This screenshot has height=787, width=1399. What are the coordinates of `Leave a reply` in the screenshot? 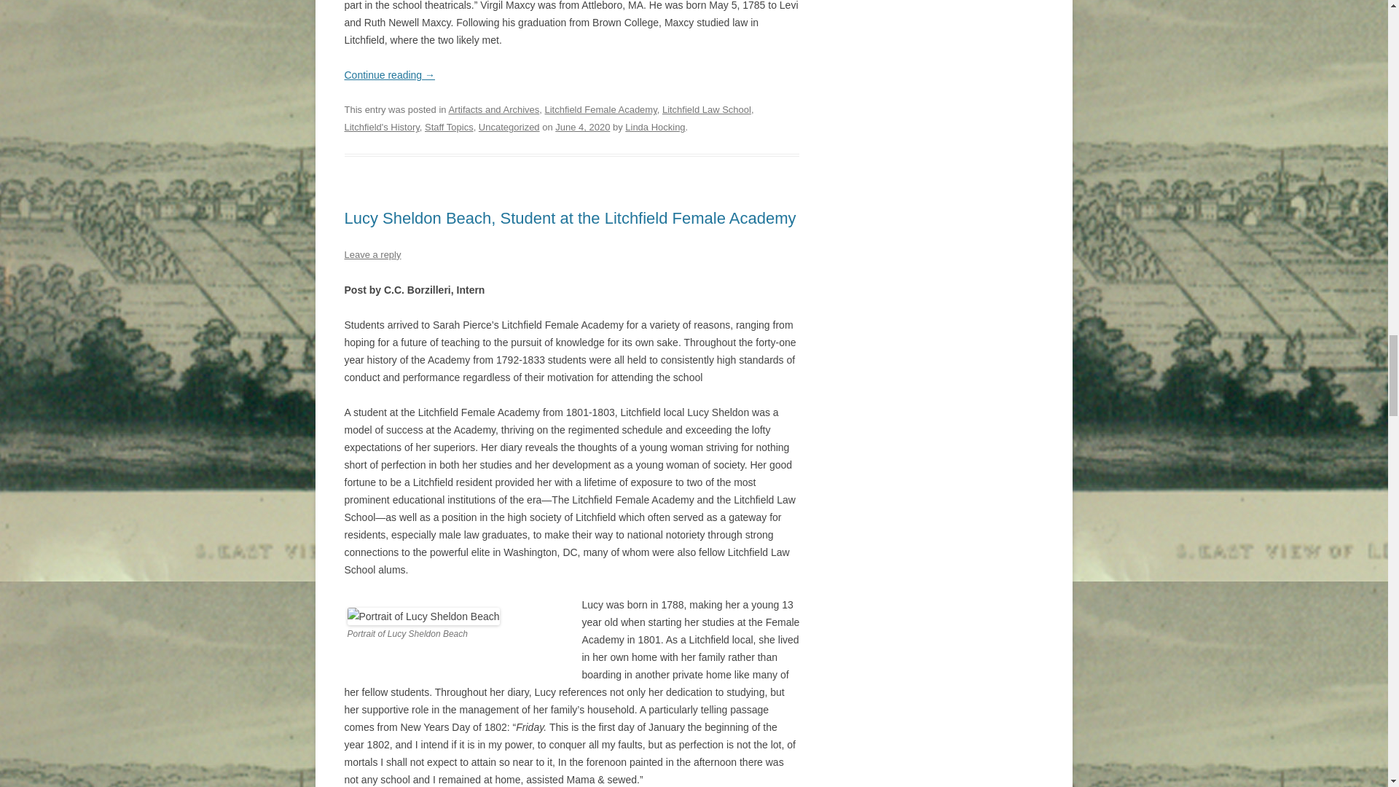 It's located at (372, 255).